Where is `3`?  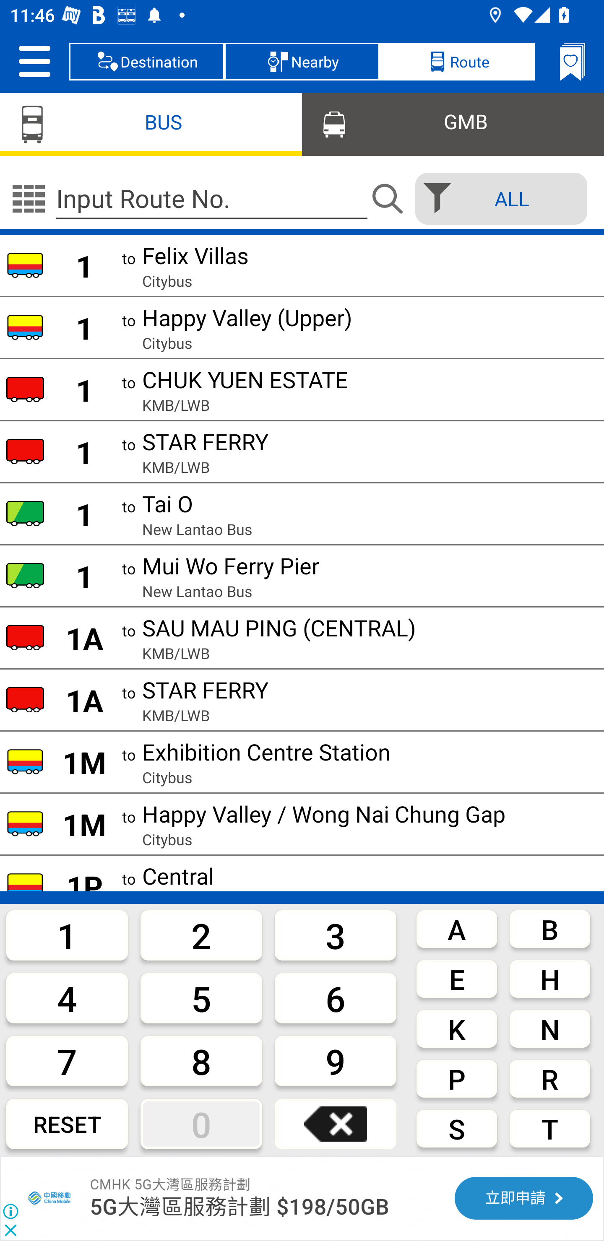
3 is located at coordinates (336, 935).